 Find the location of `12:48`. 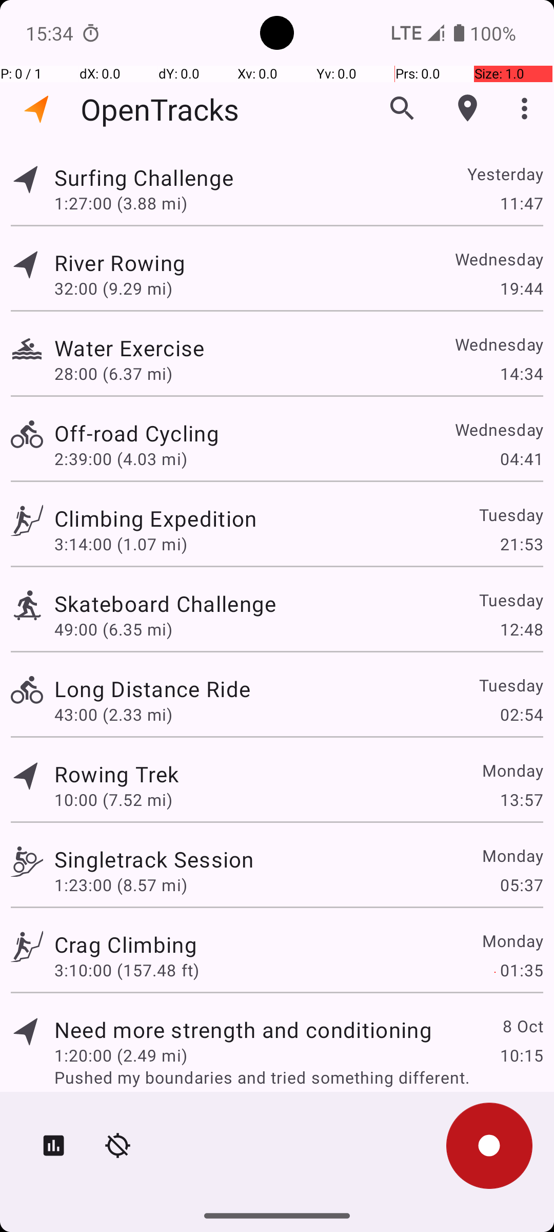

12:48 is located at coordinates (521, 629).